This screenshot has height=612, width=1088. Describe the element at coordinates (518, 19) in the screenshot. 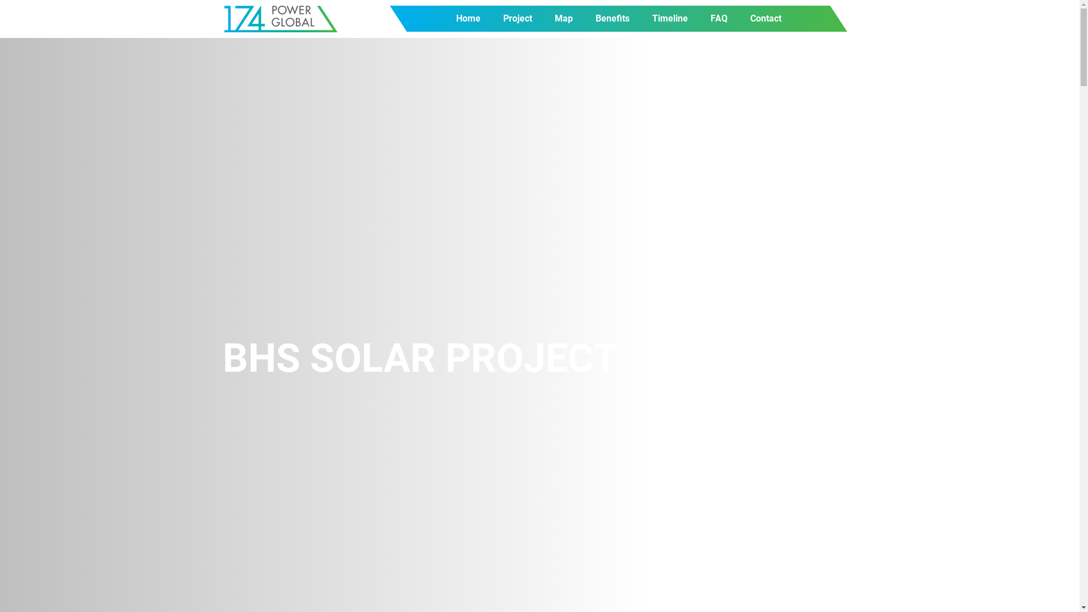

I see `Project` at that location.